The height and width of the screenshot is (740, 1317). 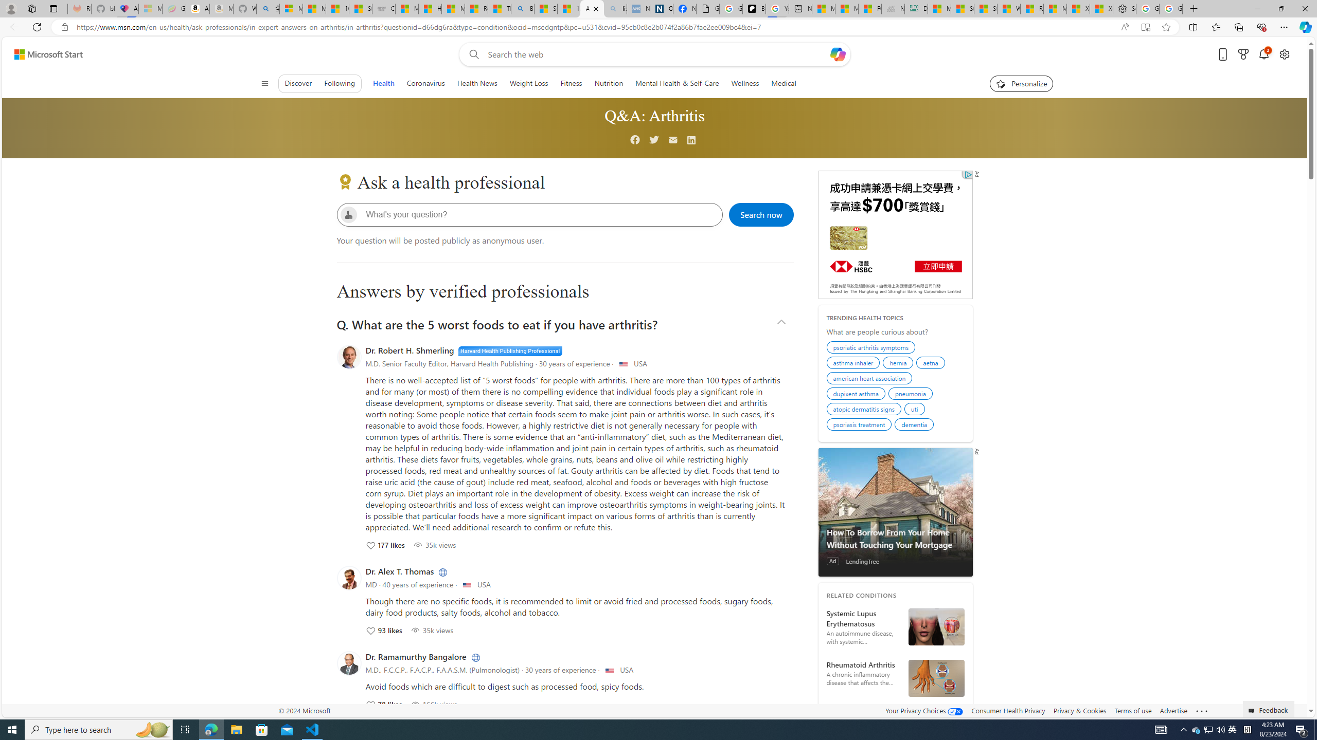 What do you see at coordinates (565, 324) in the screenshot?
I see `Q. What are the 5 worst foods to eat if you have arthritis?` at bounding box center [565, 324].